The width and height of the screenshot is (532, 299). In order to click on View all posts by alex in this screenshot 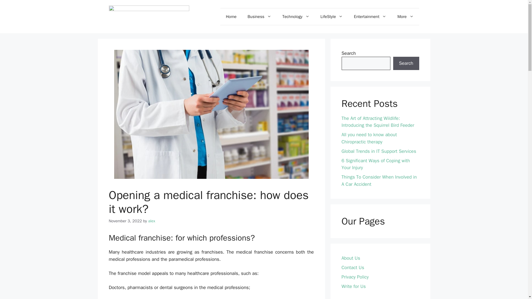, I will do `click(152, 221)`.